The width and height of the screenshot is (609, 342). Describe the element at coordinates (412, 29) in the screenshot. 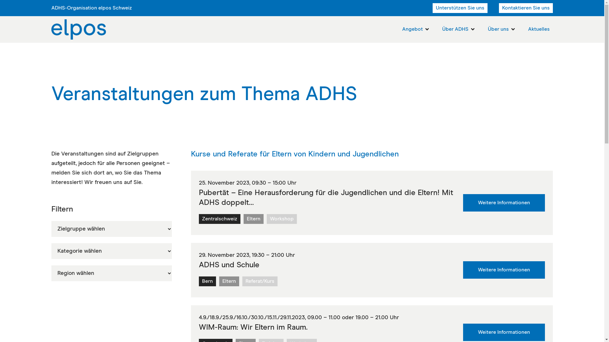

I see `Angebot` at that location.